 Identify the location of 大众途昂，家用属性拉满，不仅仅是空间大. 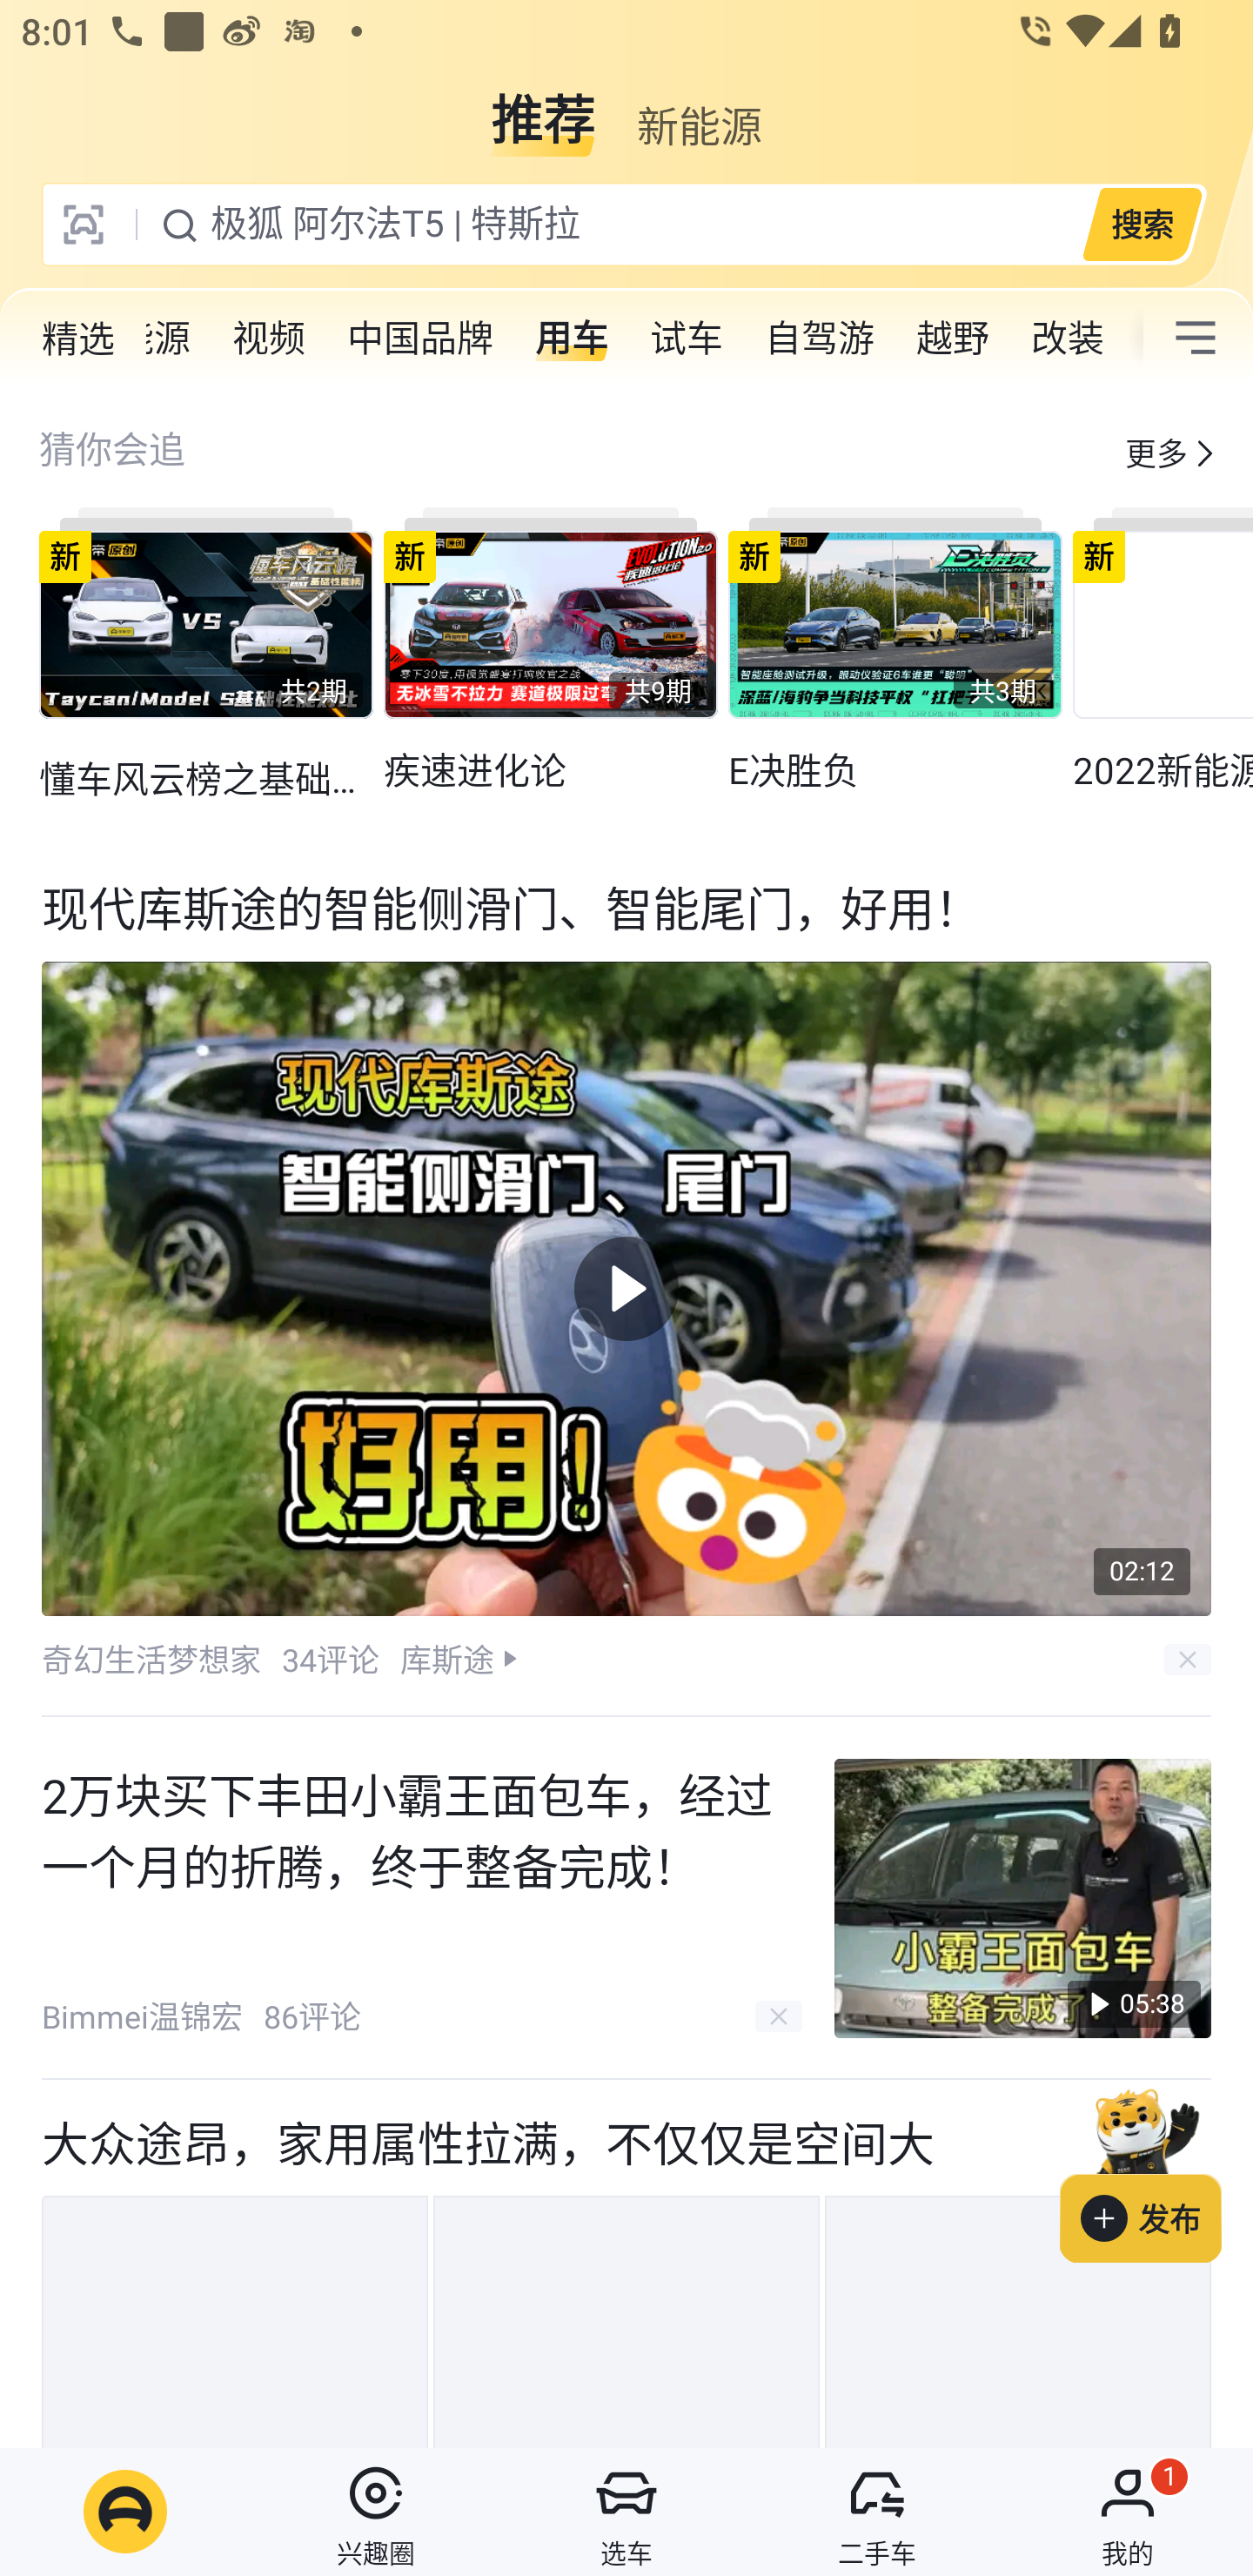
(626, 2263).